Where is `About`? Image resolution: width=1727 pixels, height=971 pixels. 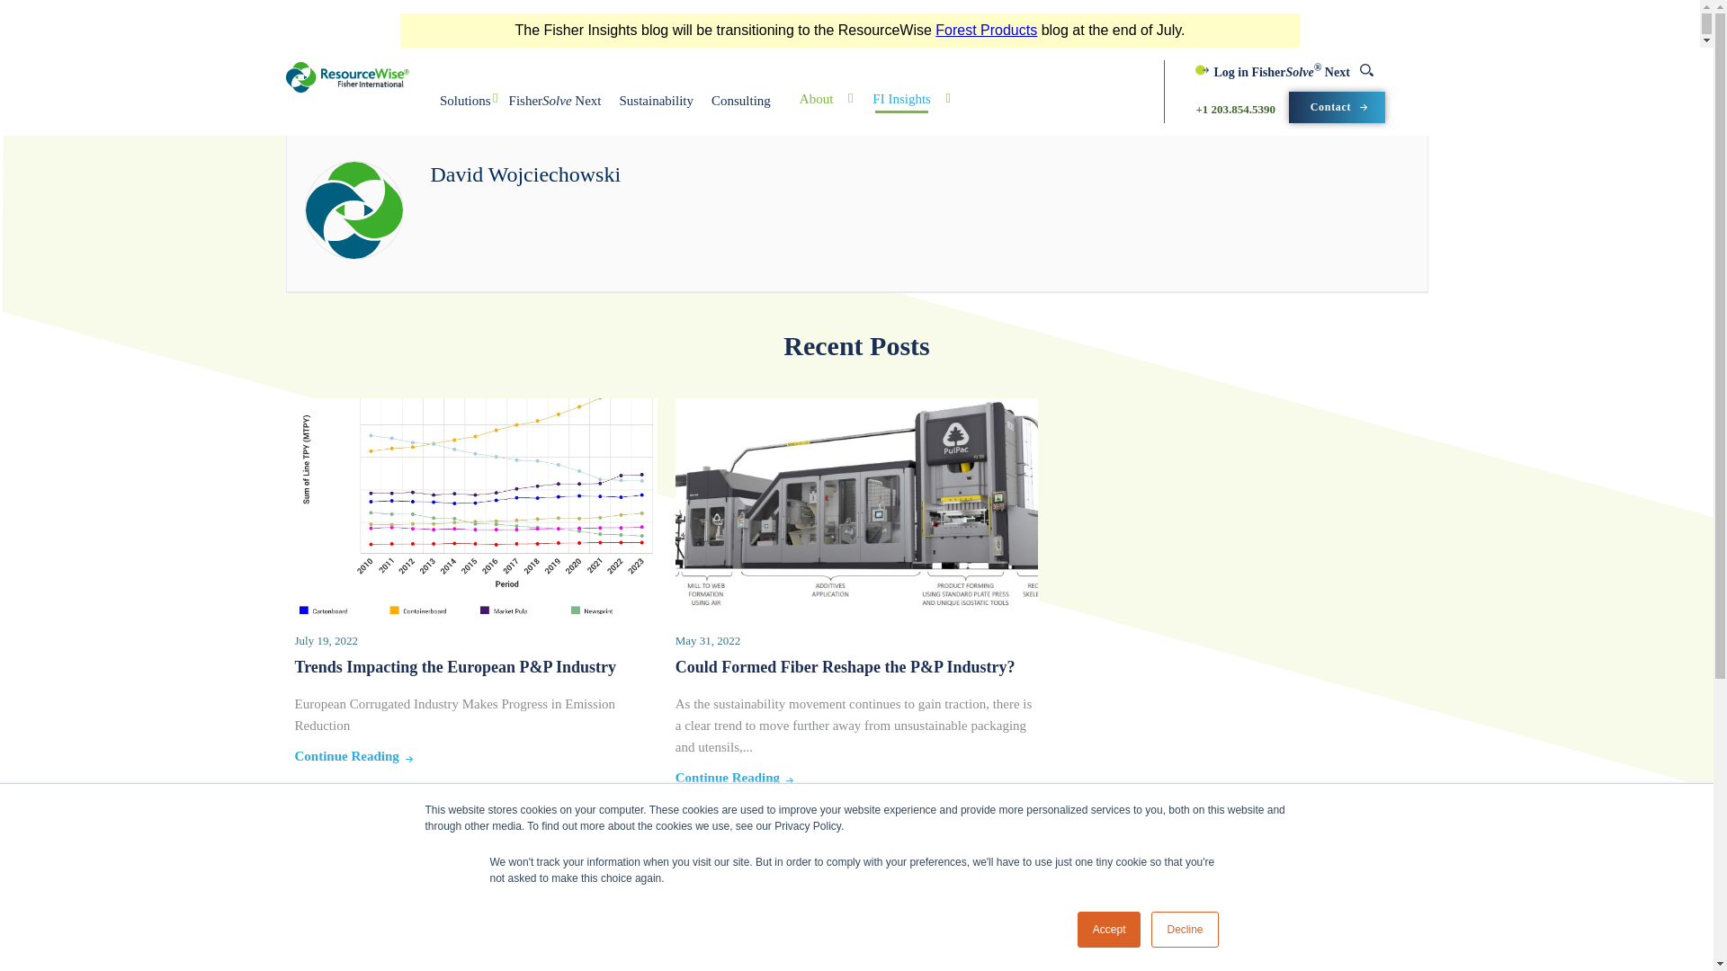
About is located at coordinates (817, 99).